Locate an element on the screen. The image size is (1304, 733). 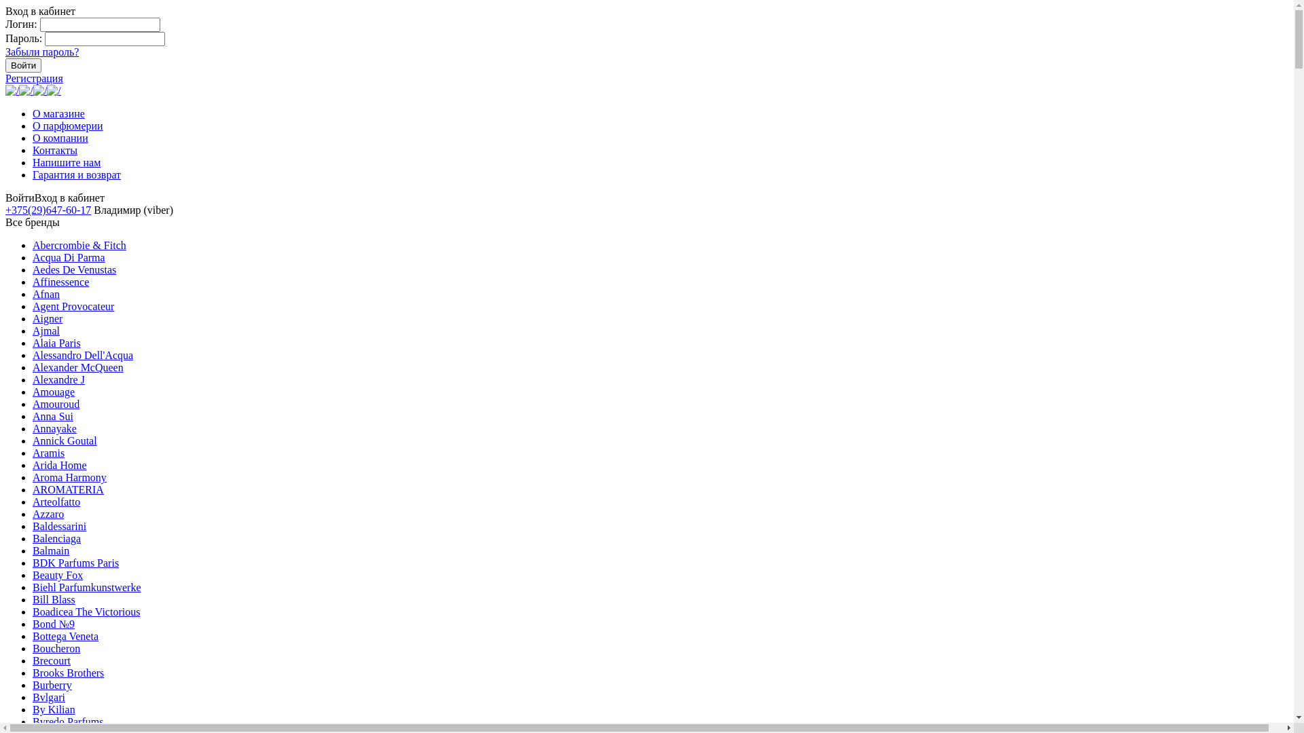
Beauty Fox is located at coordinates (58, 576).